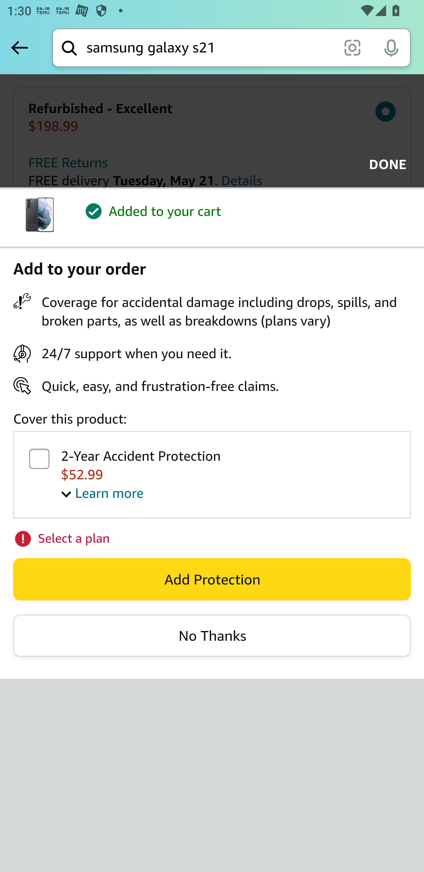 Image resolution: width=424 pixels, height=872 pixels. Describe the element at coordinates (19, 47) in the screenshot. I see `Back` at that location.